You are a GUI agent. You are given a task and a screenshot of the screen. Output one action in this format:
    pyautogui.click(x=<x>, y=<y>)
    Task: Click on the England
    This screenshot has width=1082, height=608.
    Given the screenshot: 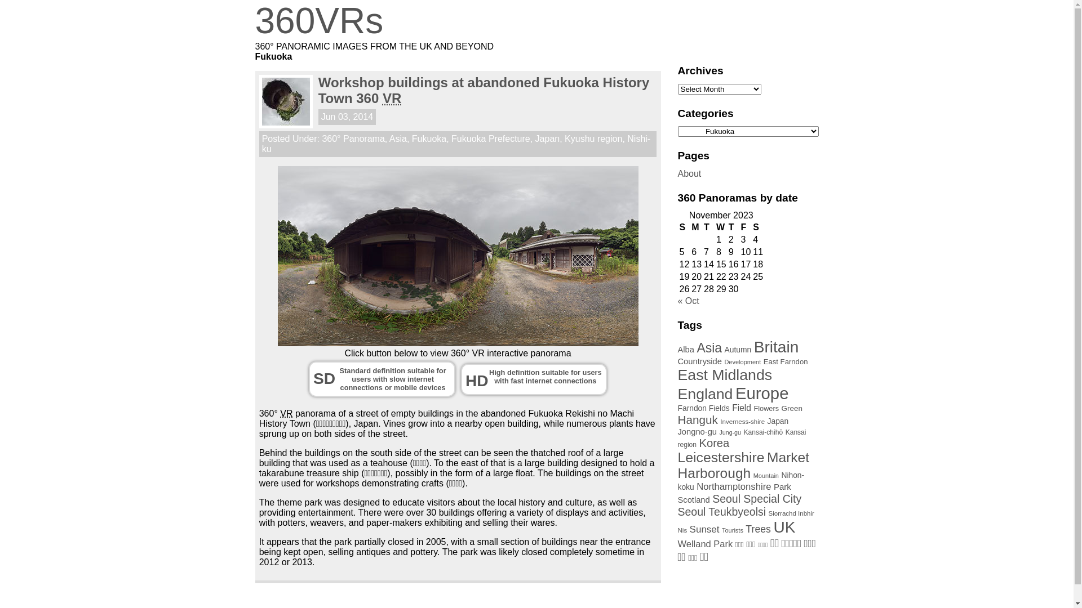 What is the action you would take?
    pyautogui.click(x=705, y=394)
    